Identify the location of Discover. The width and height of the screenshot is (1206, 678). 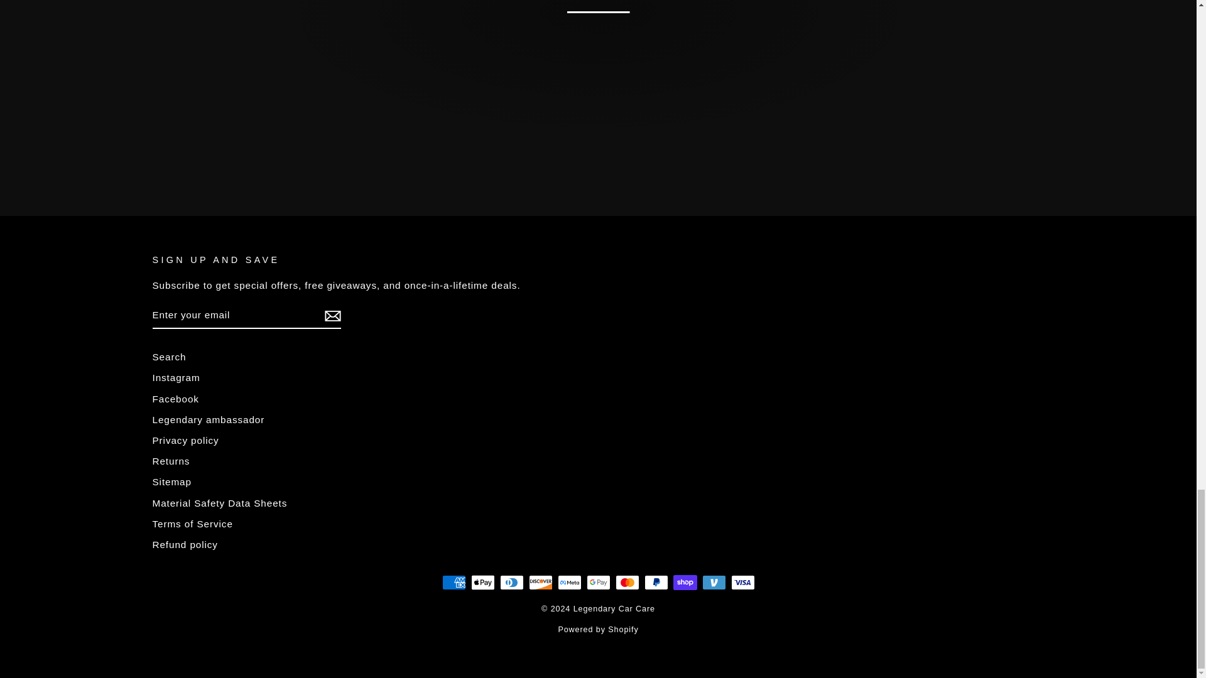
(540, 582).